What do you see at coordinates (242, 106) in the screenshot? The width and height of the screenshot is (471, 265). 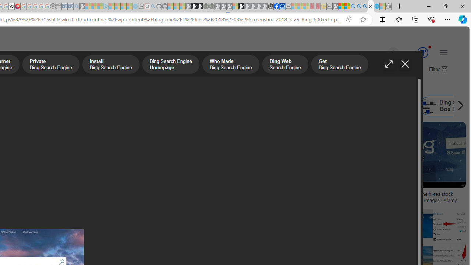 I see `Bing Search Engine Homepage` at bounding box center [242, 106].